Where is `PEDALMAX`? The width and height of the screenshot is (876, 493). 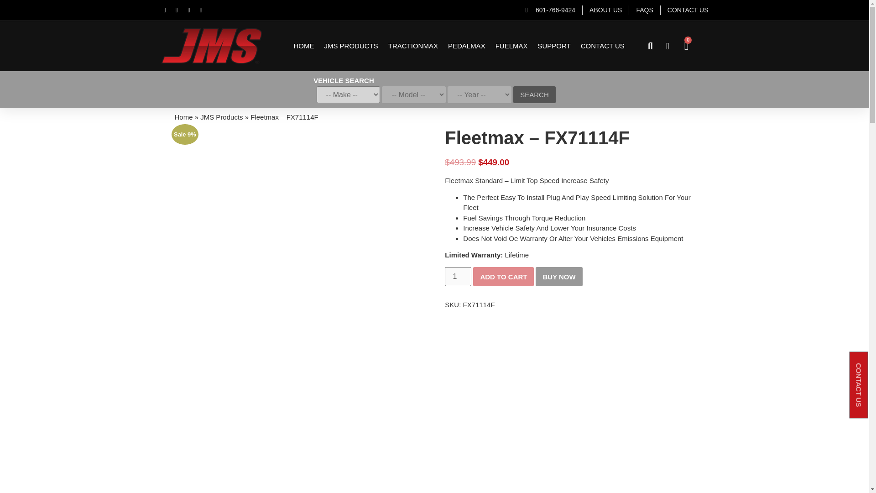 PEDALMAX is located at coordinates (466, 46).